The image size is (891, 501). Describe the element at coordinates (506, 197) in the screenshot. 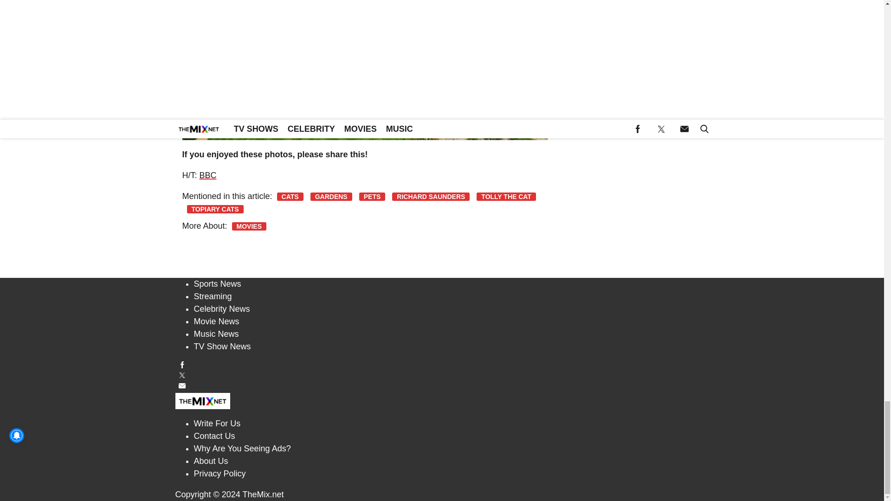

I see `TOLLY THE CAT` at that location.